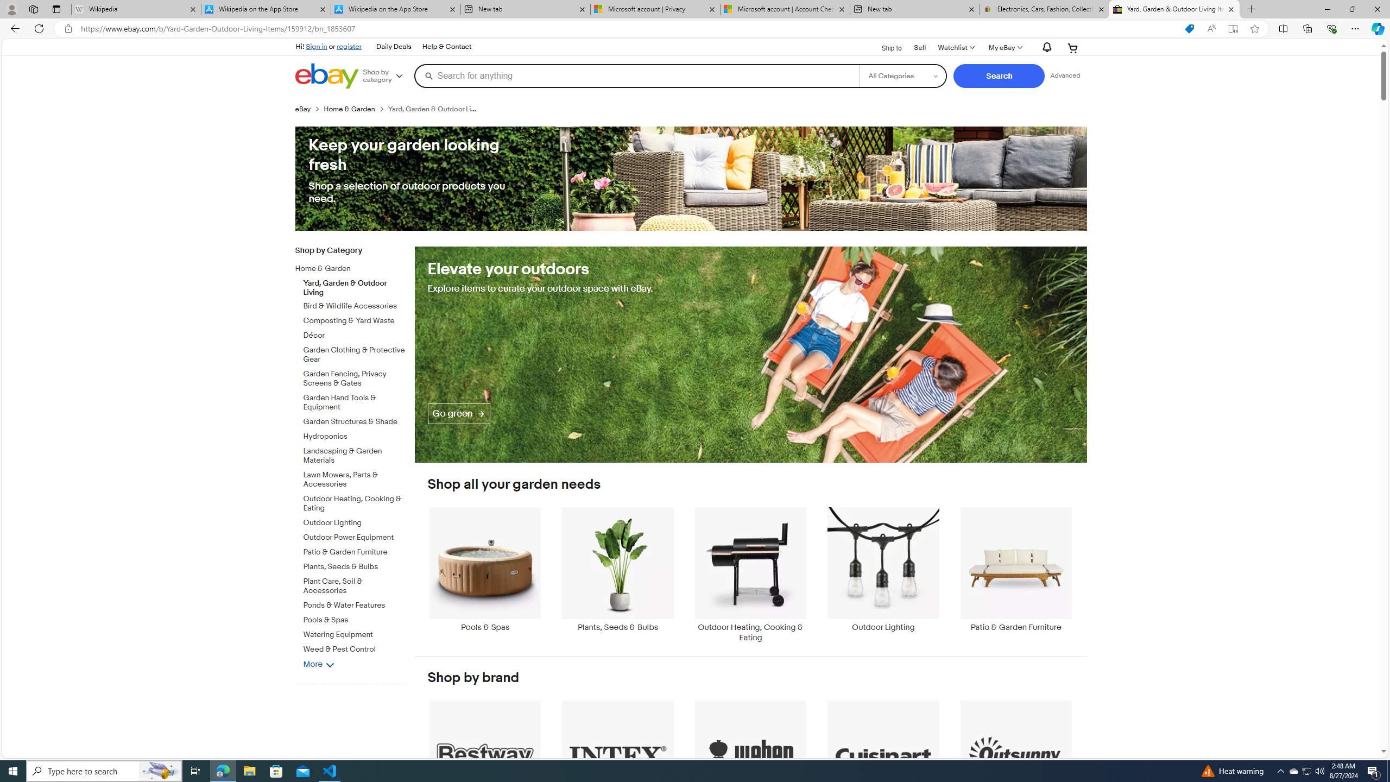 This screenshot has width=1390, height=782. Describe the element at coordinates (884, 48) in the screenshot. I see `Ship to` at that location.